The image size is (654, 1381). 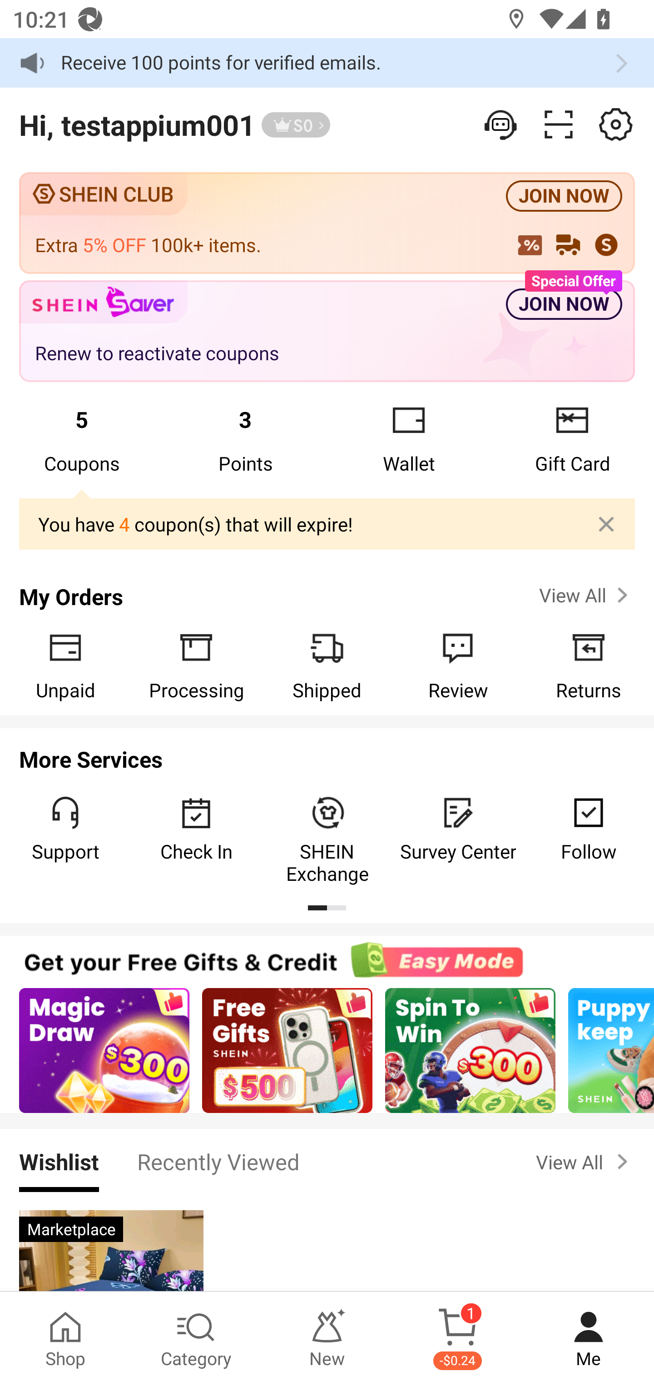 I want to click on JOIN NOW Extra 5% OFF 100k+ items., so click(x=327, y=223).